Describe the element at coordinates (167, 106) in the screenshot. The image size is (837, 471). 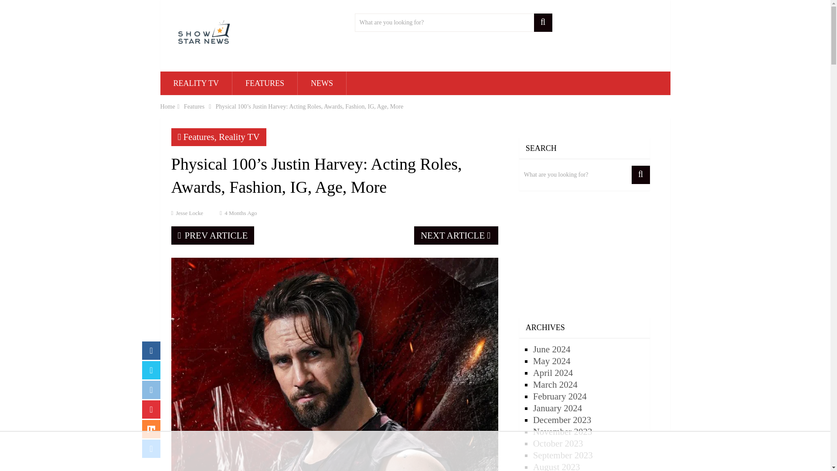
I see `Home` at that location.